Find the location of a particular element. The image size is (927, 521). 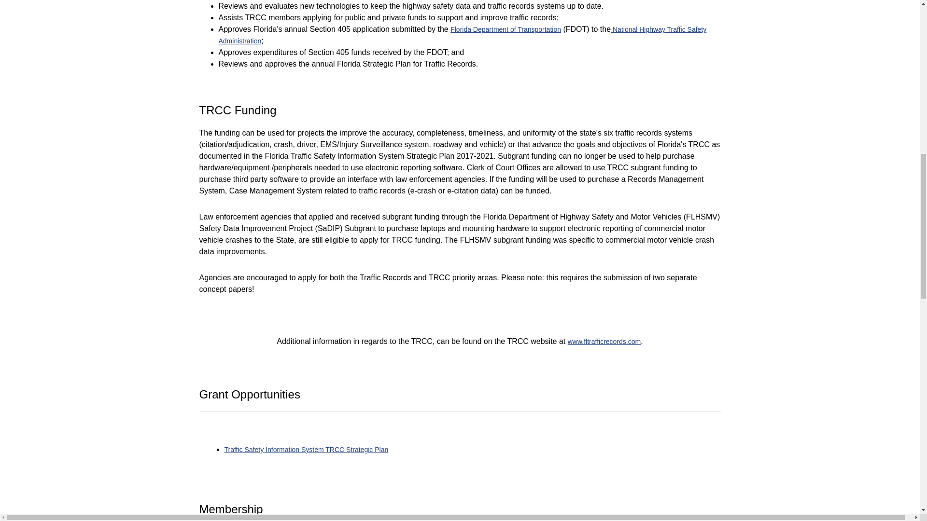

Florida Department of Transportation is located at coordinates (506, 29).